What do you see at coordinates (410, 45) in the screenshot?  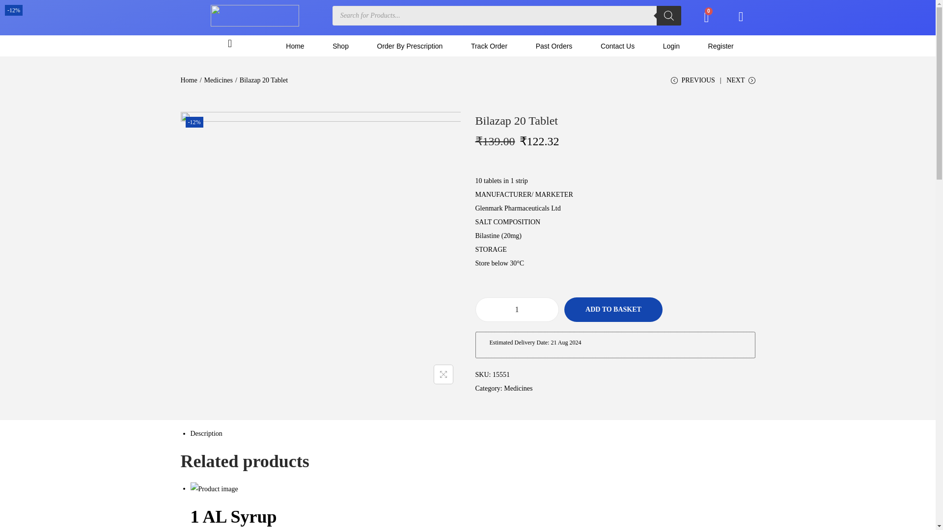 I see `Order By Prescription` at bounding box center [410, 45].